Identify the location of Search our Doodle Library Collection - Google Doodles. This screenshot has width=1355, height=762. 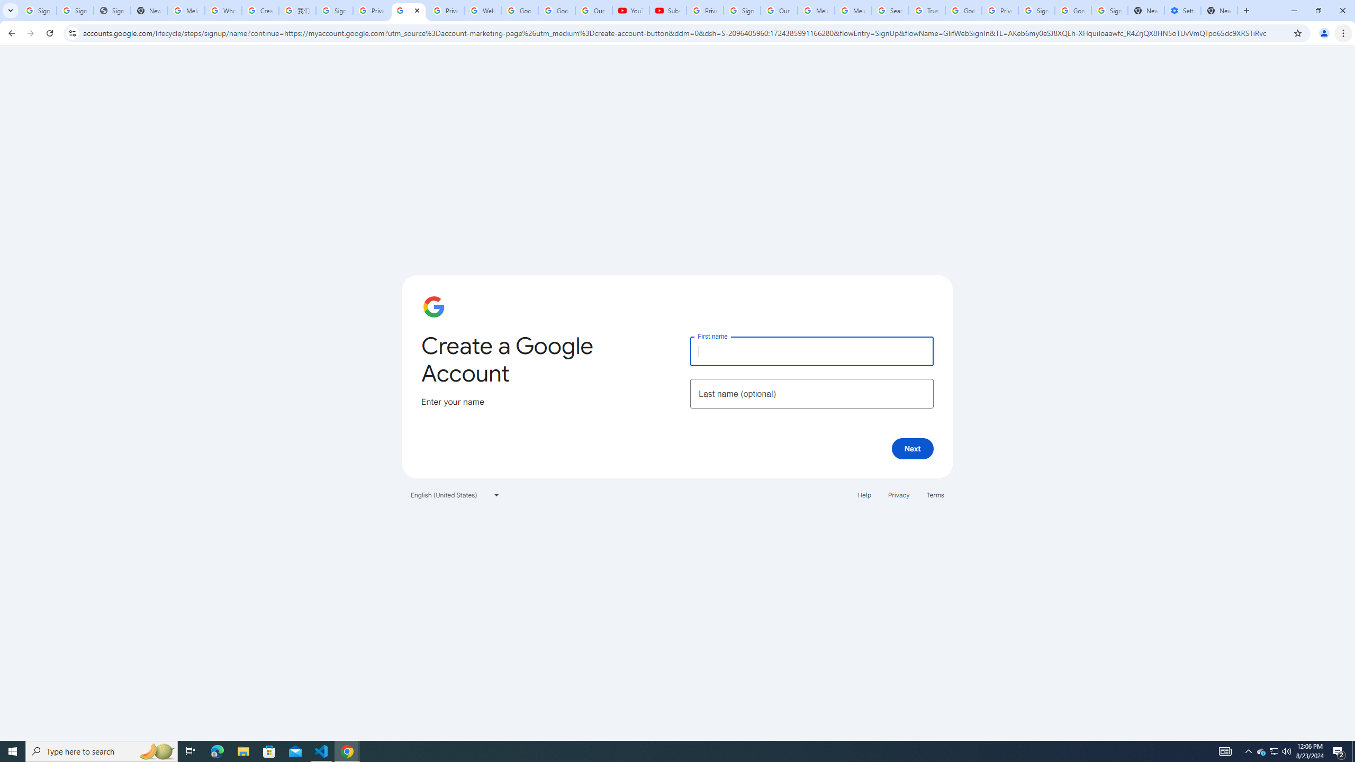
(890, 11).